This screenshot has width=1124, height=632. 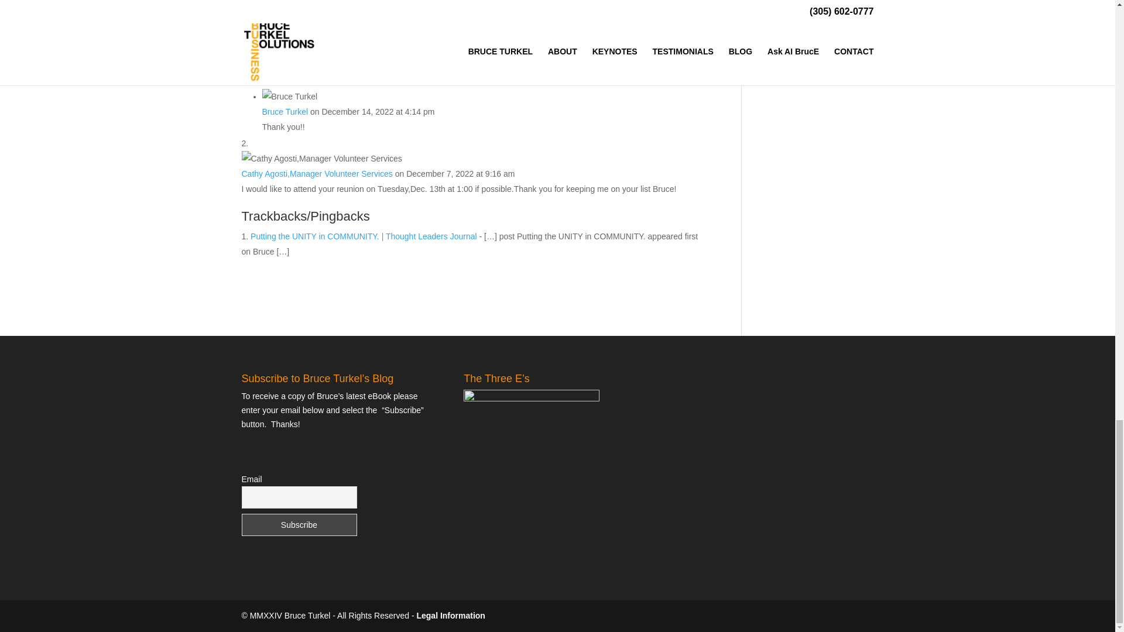 What do you see at coordinates (285, 111) in the screenshot?
I see `Bruce Turkel` at bounding box center [285, 111].